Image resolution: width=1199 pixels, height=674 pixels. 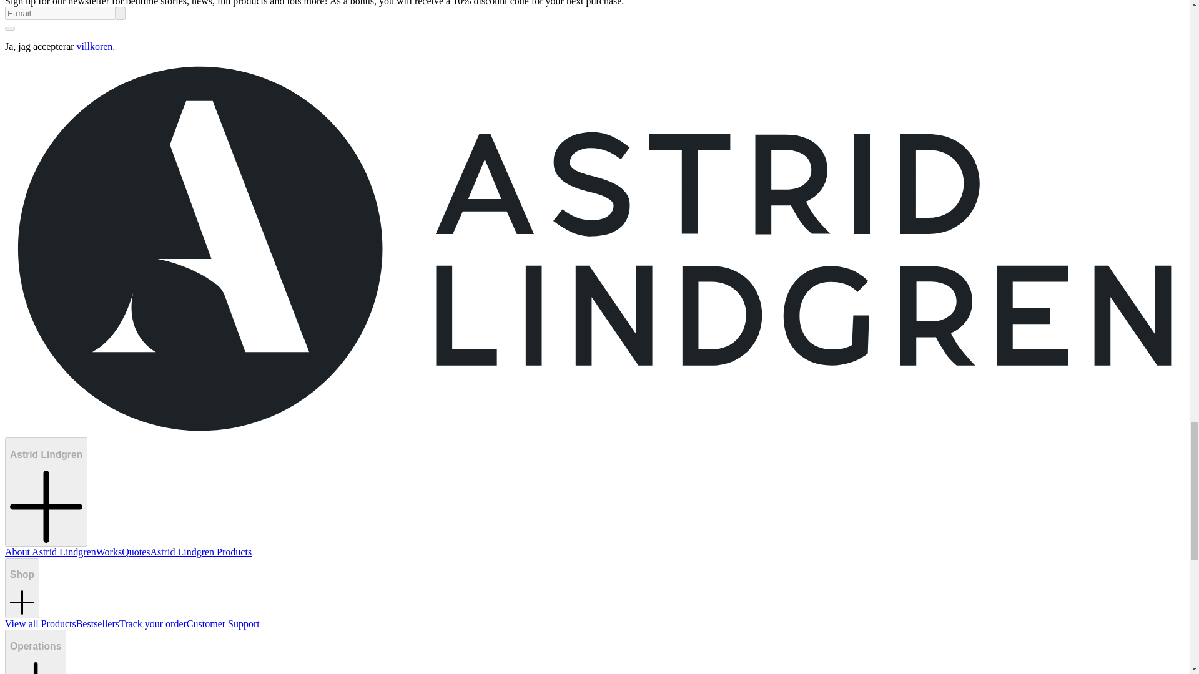 I want to click on Astrid Lindgren Products, so click(x=201, y=552).